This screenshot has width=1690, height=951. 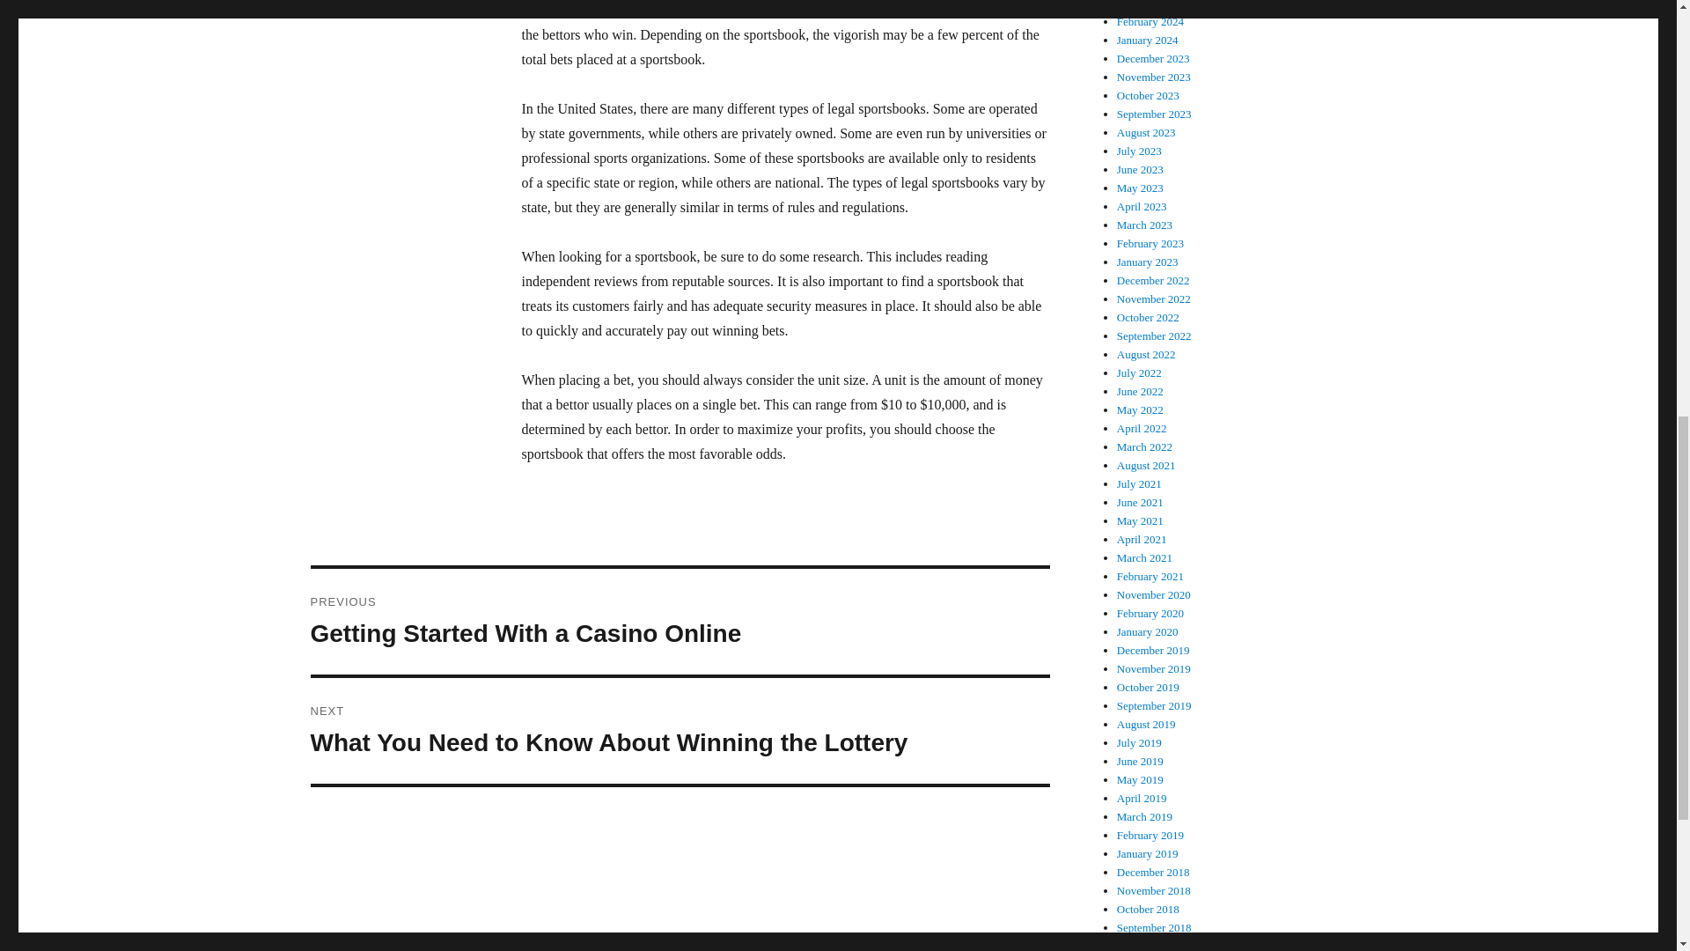 What do you see at coordinates (680, 621) in the screenshot?
I see `November 2023` at bounding box center [680, 621].